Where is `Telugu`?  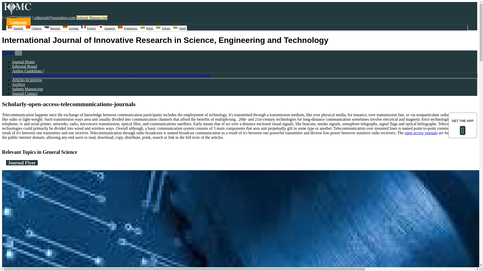
Telugu is located at coordinates (163, 28).